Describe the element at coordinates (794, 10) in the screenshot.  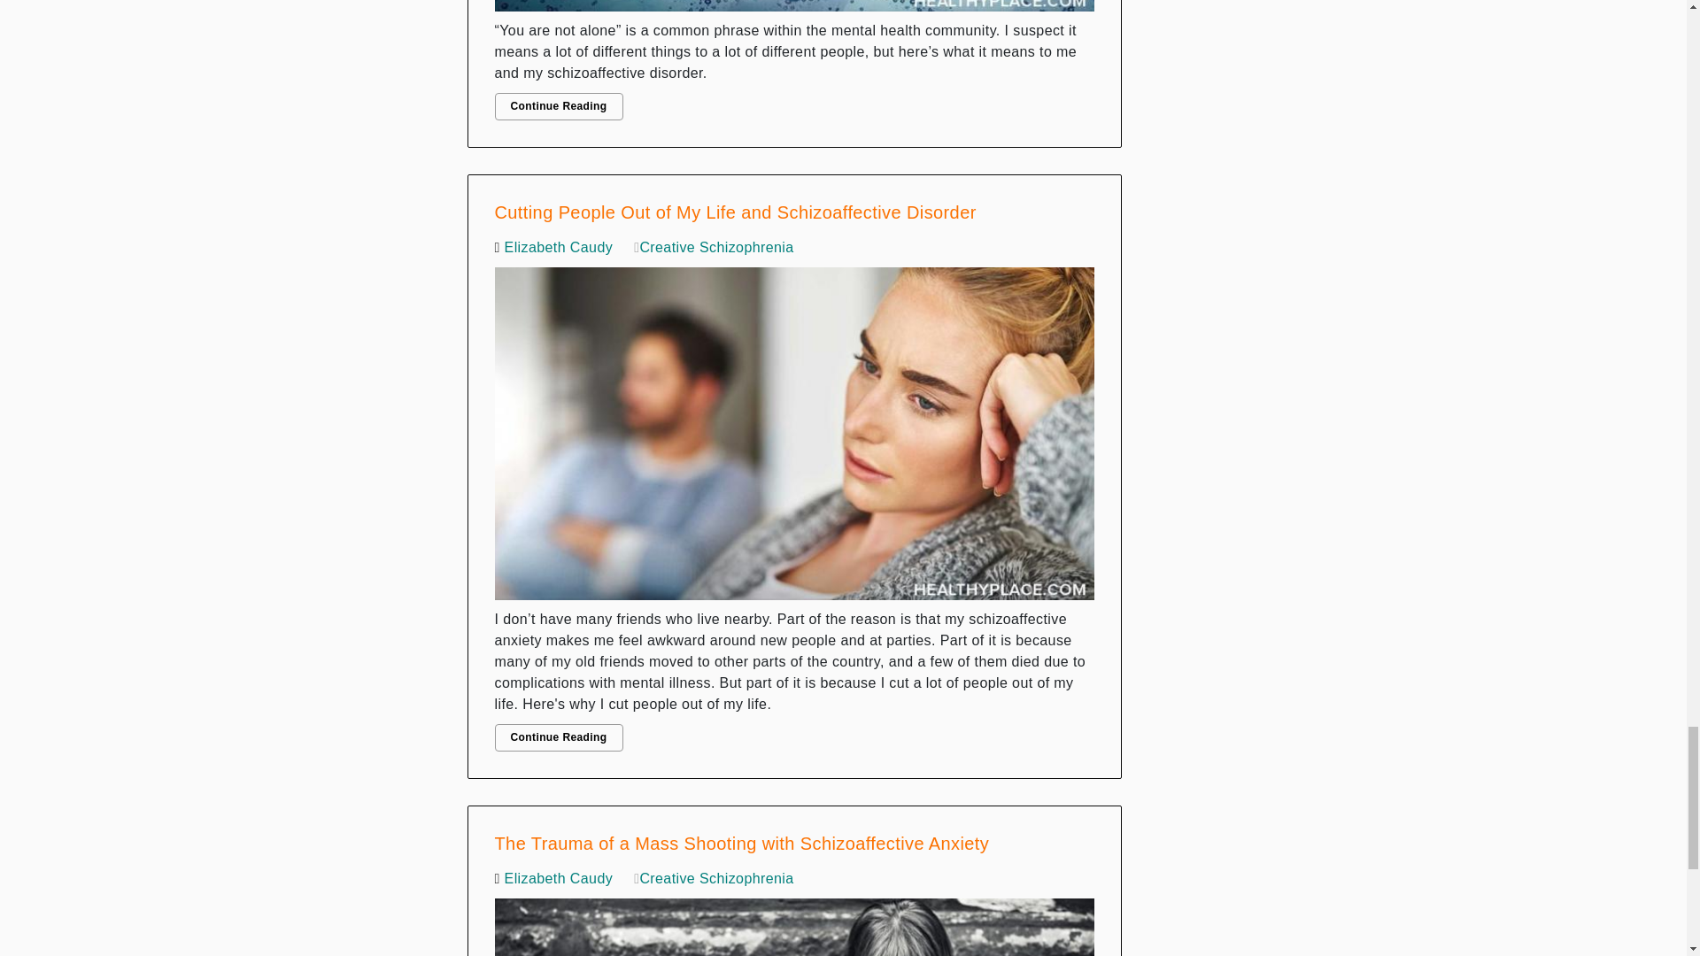
I see `What 'You Are Not Alone' Means to This Schizoaffective` at that location.